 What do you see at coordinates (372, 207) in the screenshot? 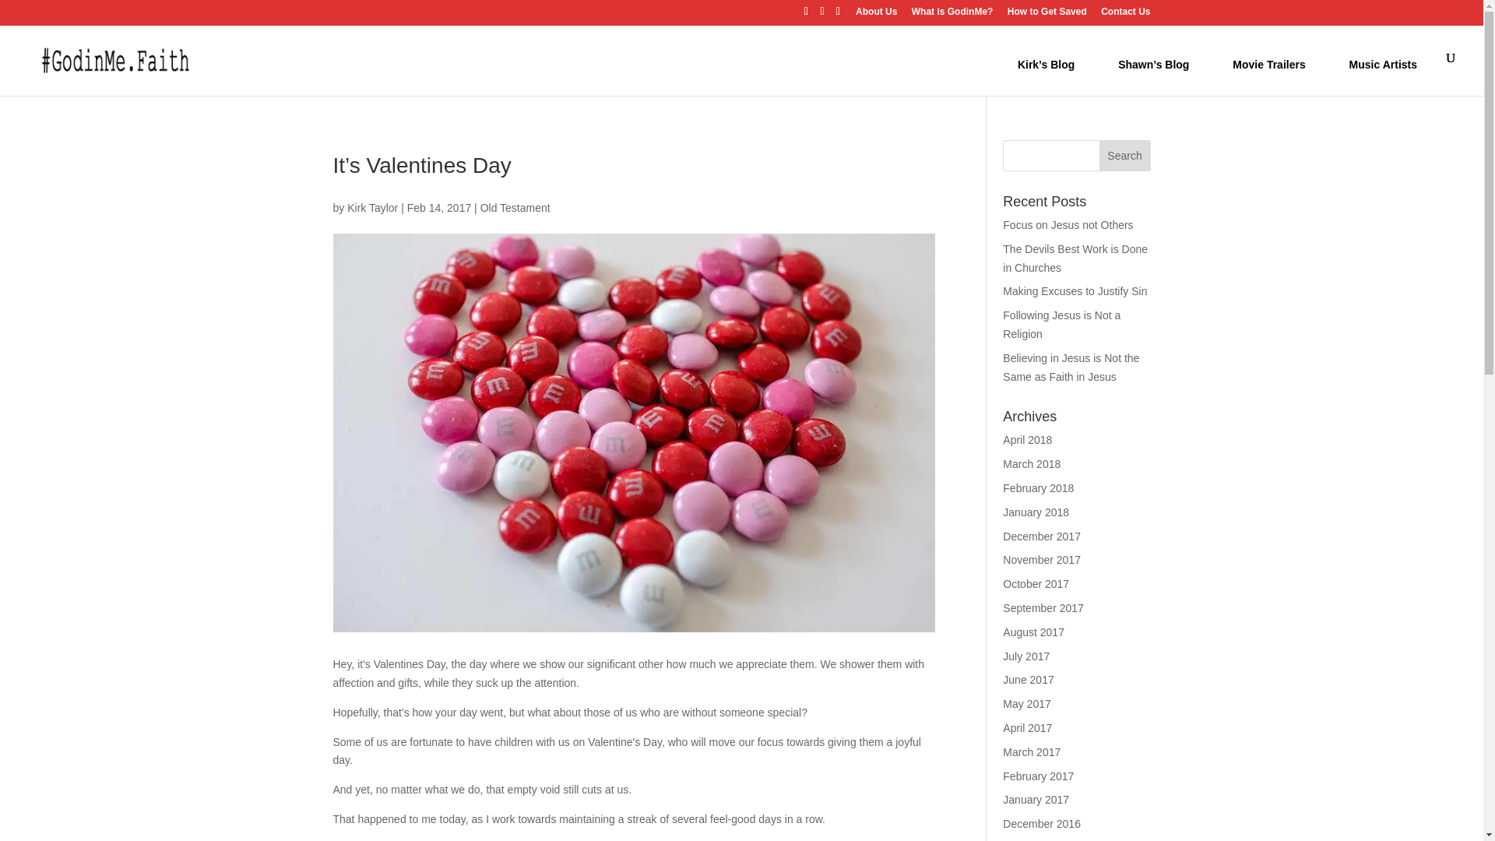
I see `Posts by Kirk Taylor` at bounding box center [372, 207].